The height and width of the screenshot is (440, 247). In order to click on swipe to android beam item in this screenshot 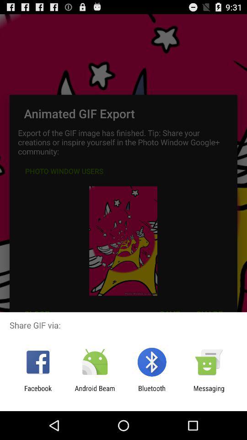, I will do `click(95, 392)`.